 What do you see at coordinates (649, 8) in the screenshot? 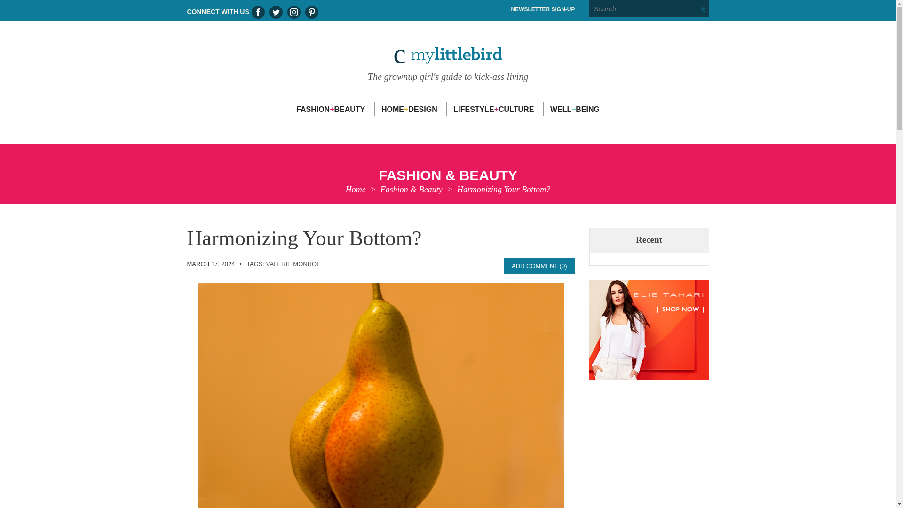
I see `Search` at bounding box center [649, 8].